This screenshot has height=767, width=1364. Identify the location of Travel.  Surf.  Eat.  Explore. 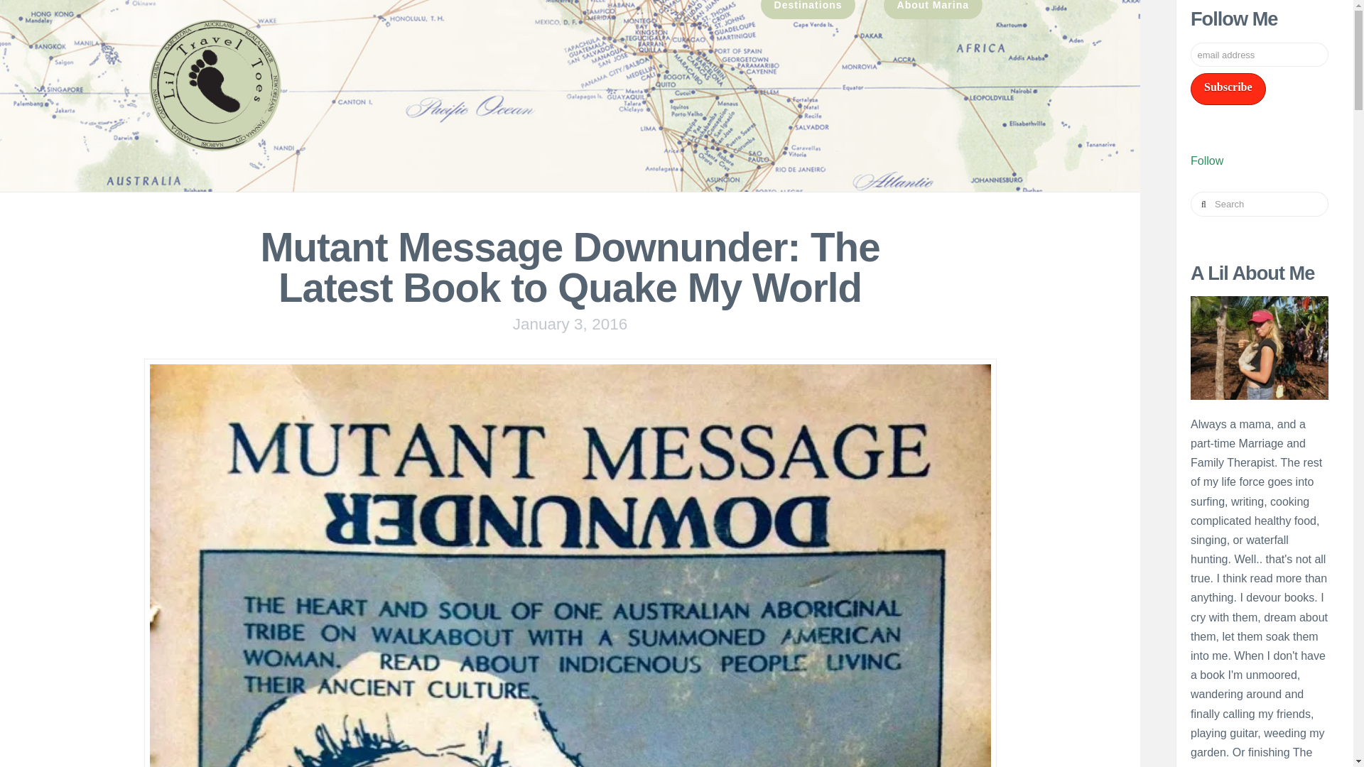
(214, 85).